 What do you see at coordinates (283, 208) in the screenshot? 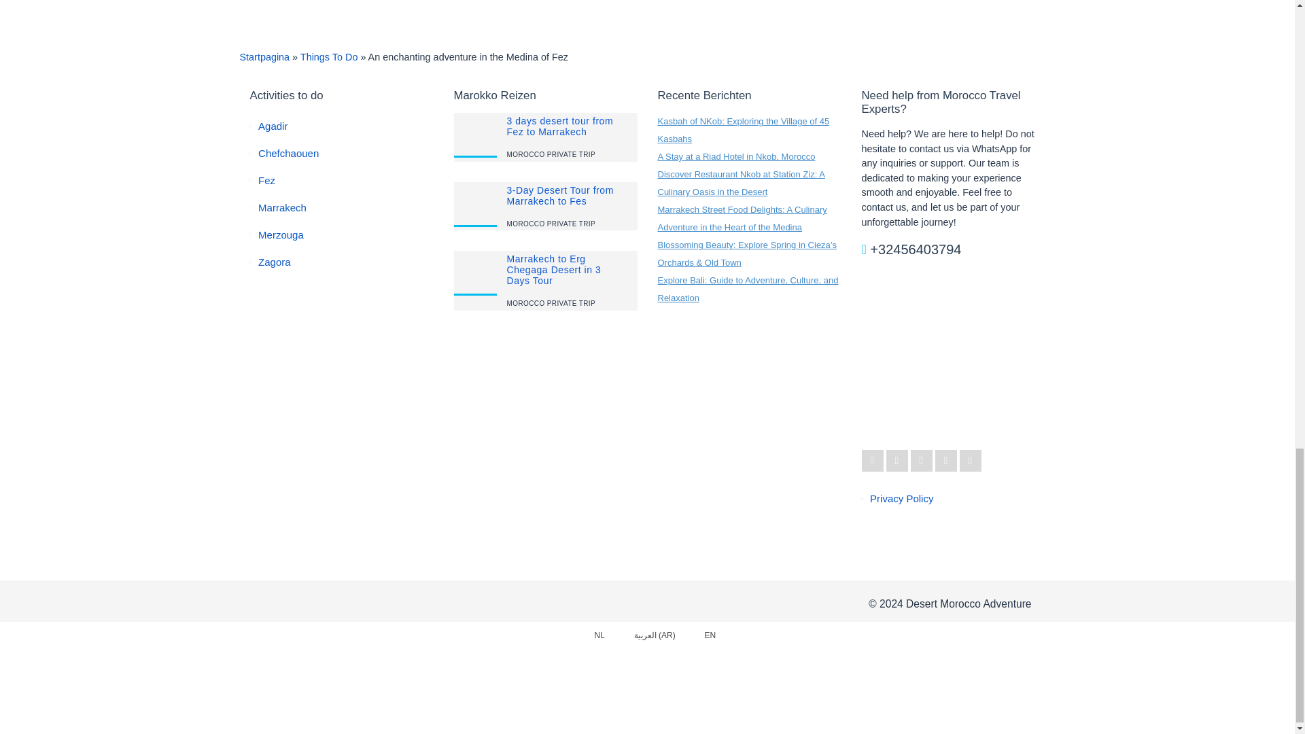
I see `Marrakech` at bounding box center [283, 208].